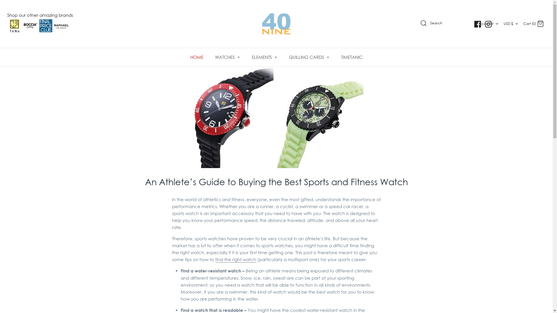  Describe the element at coordinates (227, 57) in the screenshot. I see `WATCHES +` at that location.